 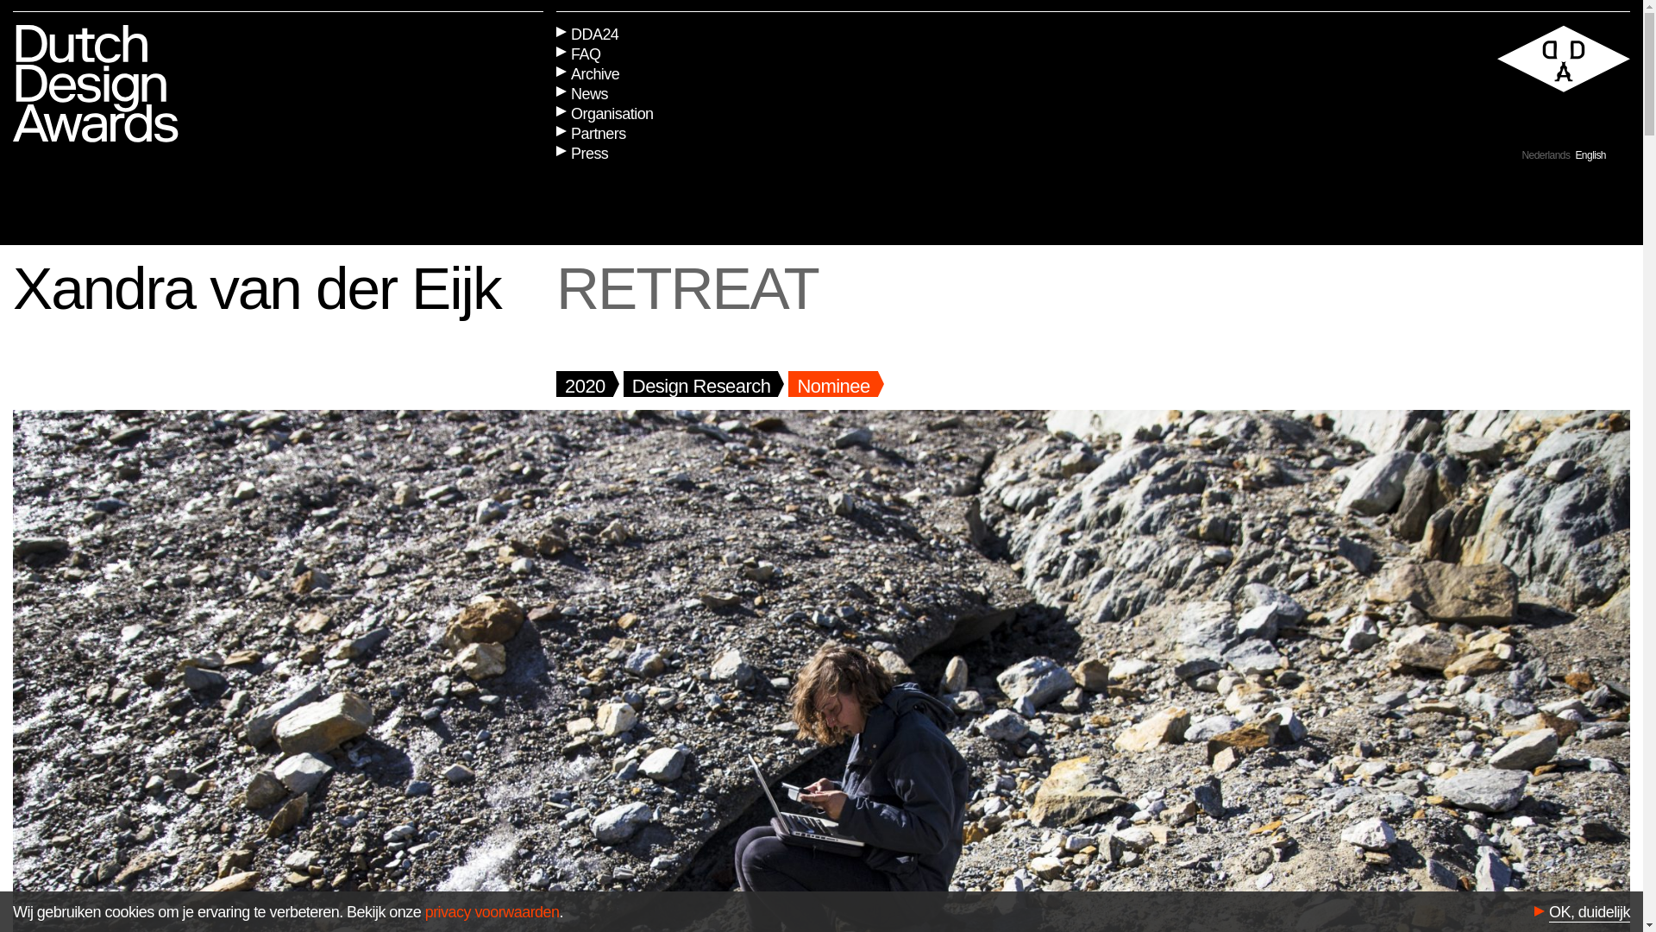 What do you see at coordinates (1546, 155) in the screenshot?
I see `Nederlands` at bounding box center [1546, 155].